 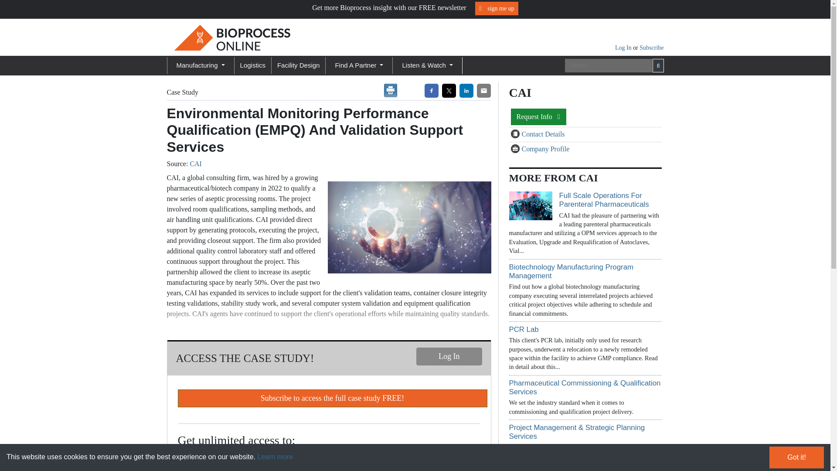 What do you see at coordinates (195, 164) in the screenshot?
I see `CAI` at bounding box center [195, 164].